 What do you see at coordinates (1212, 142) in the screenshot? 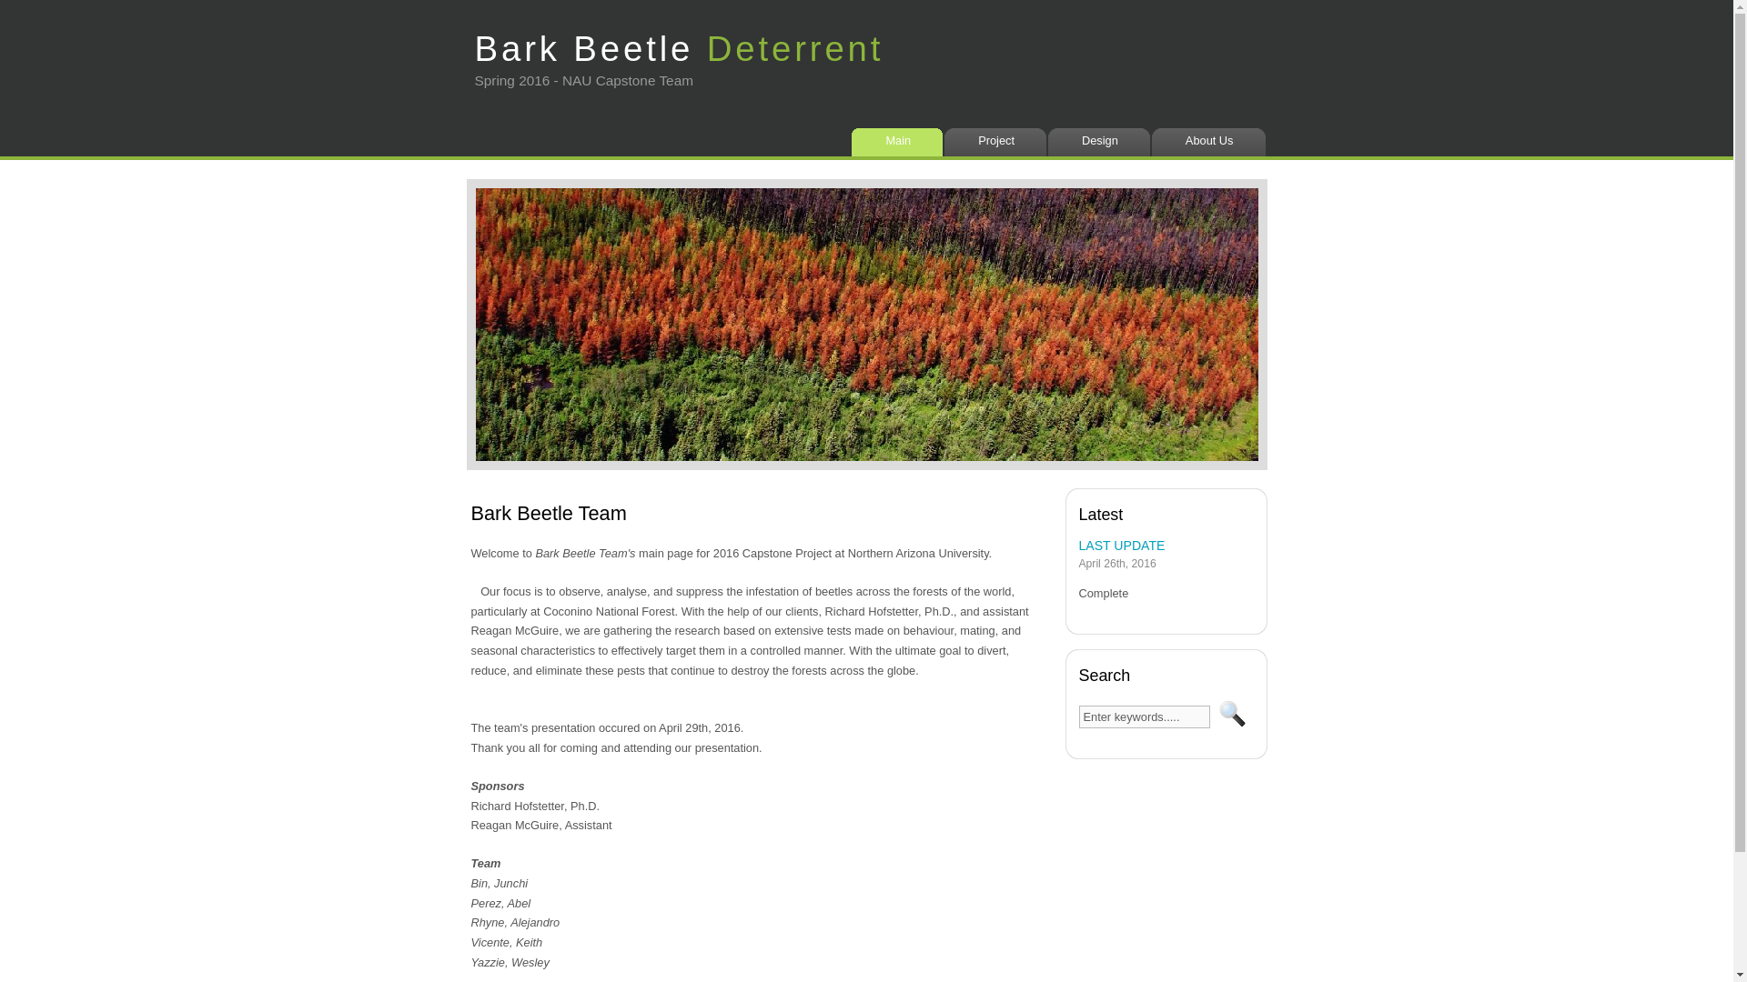
I see `About Us` at bounding box center [1212, 142].